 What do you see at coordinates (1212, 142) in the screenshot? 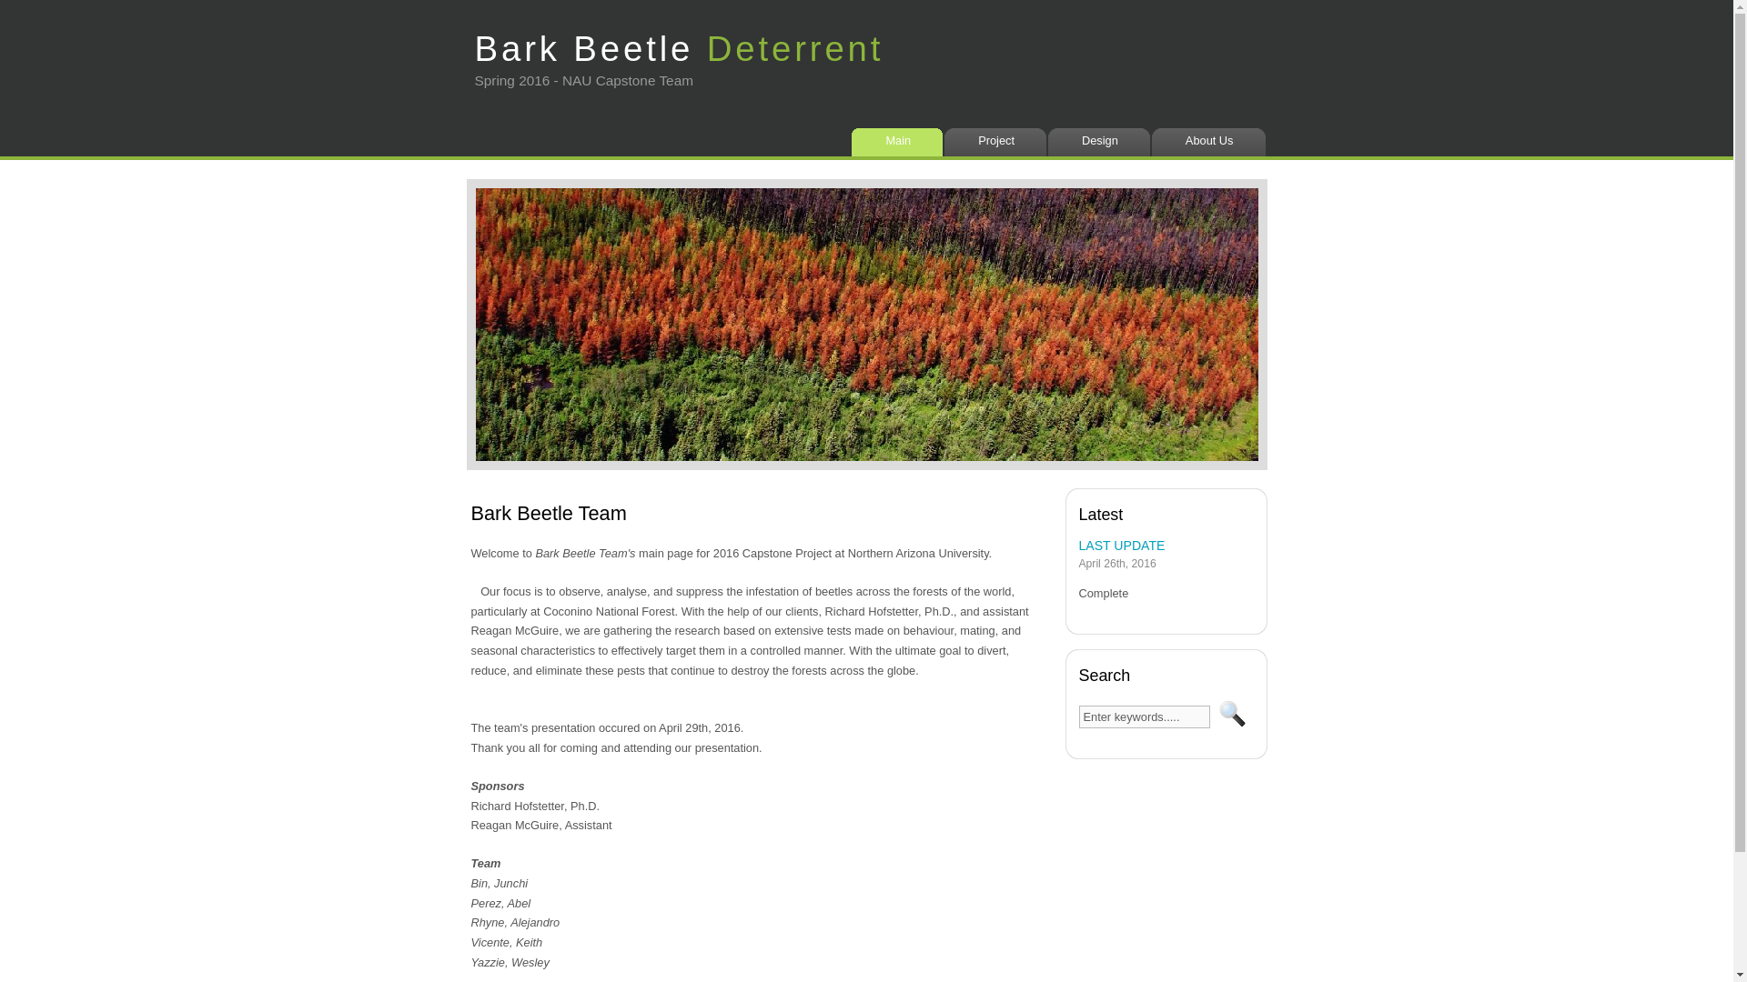
I see `About Us` at bounding box center [1212, 142].